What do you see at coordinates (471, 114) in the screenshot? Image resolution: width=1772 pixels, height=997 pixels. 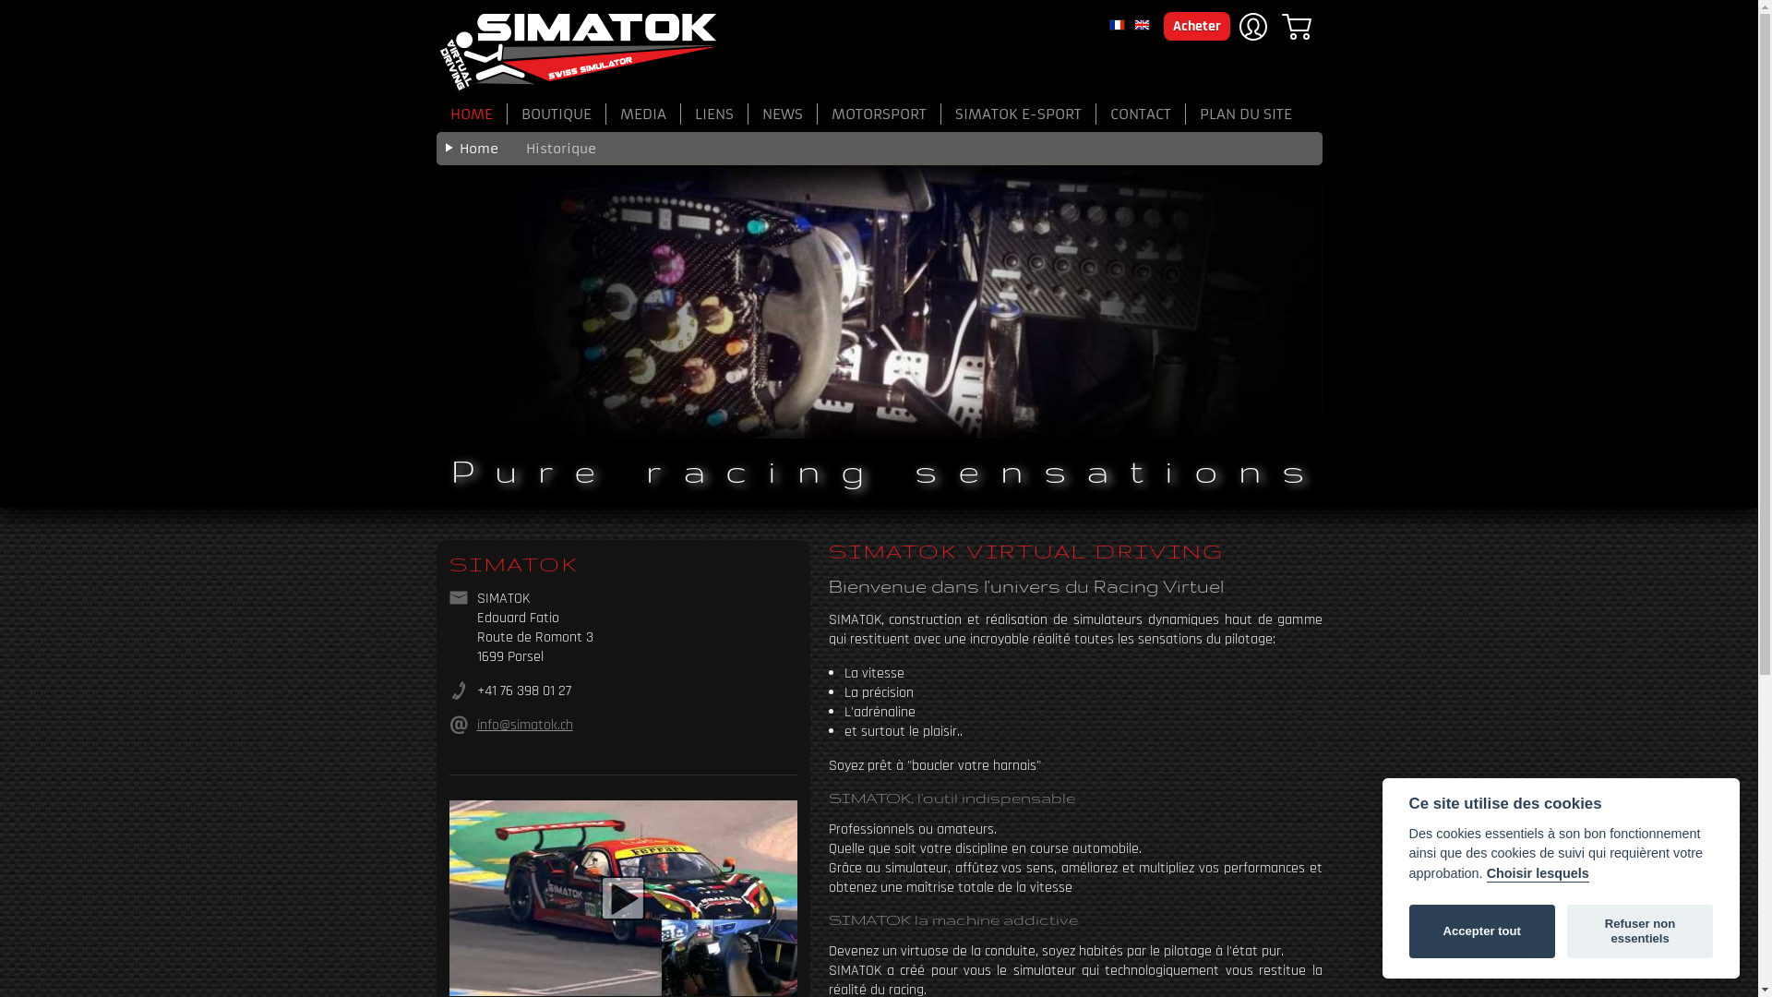 I see `HOME` at bounding box center [471, 114].